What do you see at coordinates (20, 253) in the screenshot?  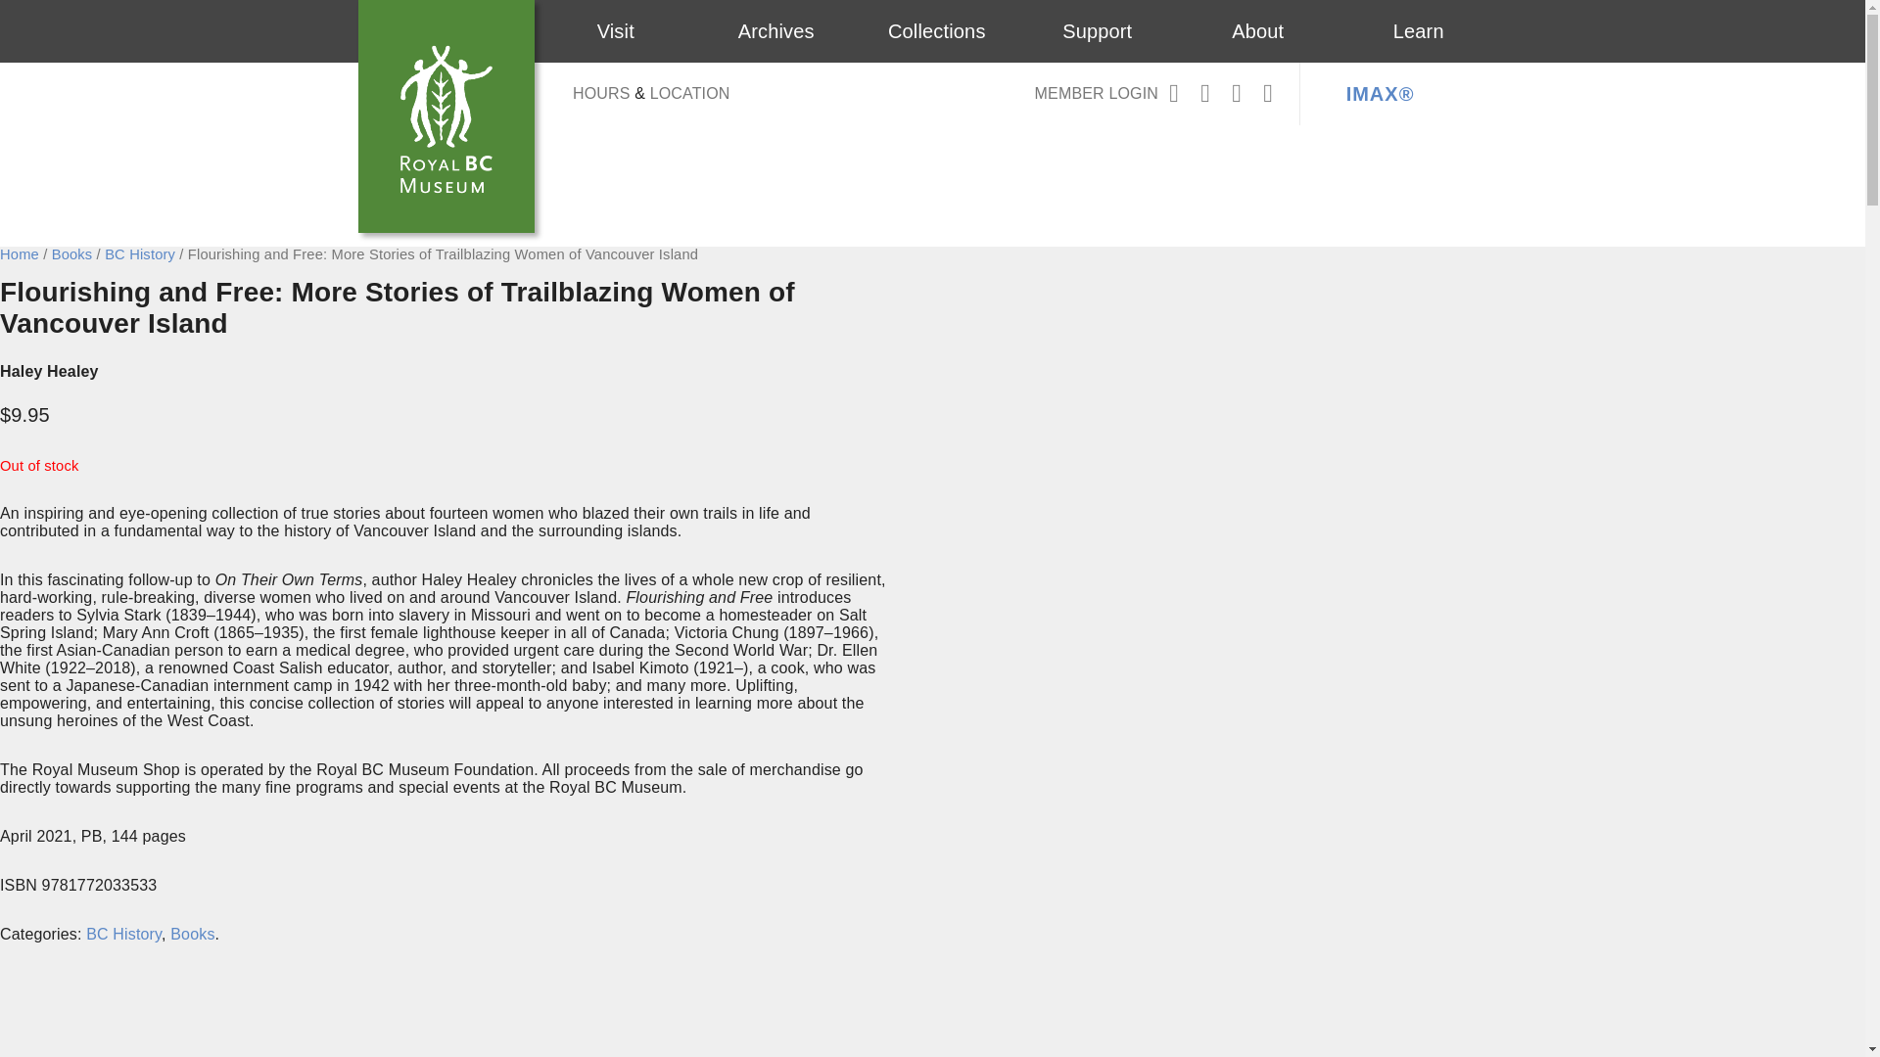 I see `Home` at bounding box center [20, 253].